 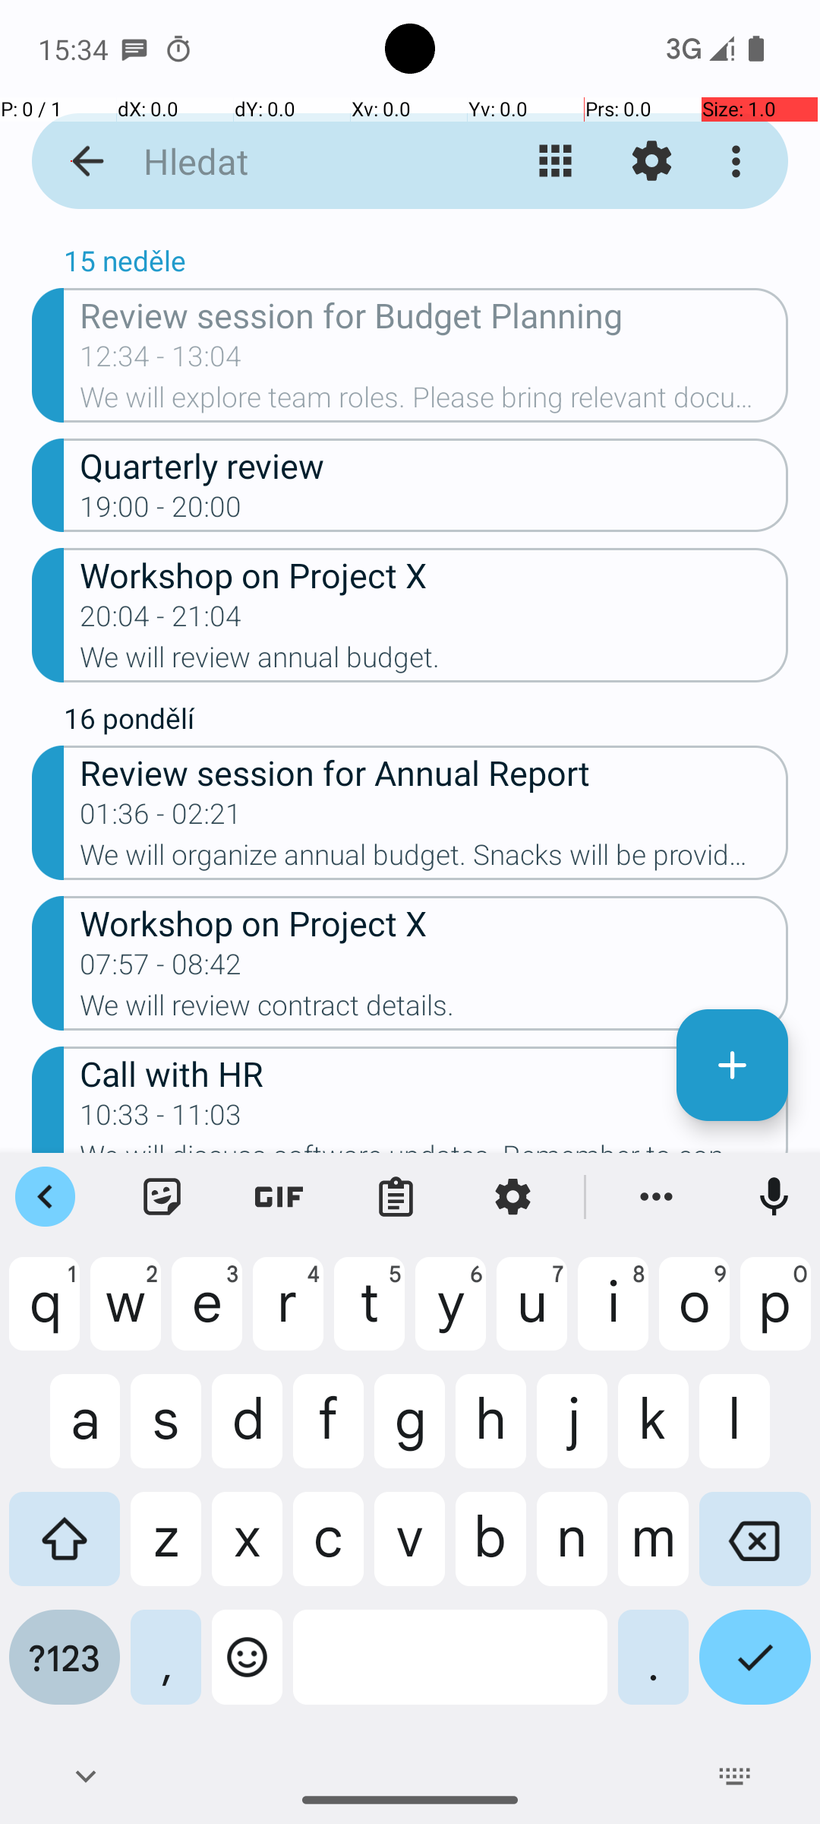 I want to click on 12:34 - 13:04, so click(x=161, y=361).